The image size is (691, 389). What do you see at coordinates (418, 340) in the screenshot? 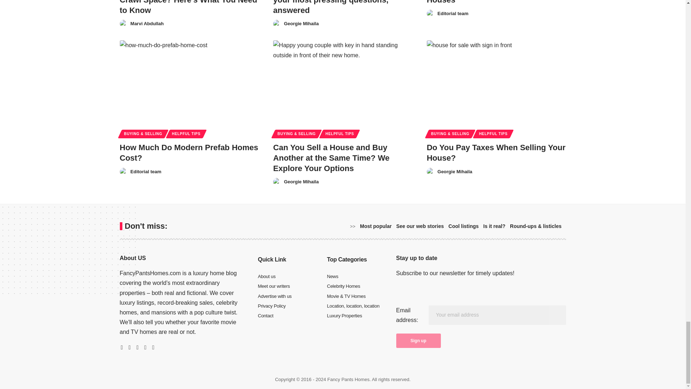
I see `Sign up` at bounding box center [418, 340].